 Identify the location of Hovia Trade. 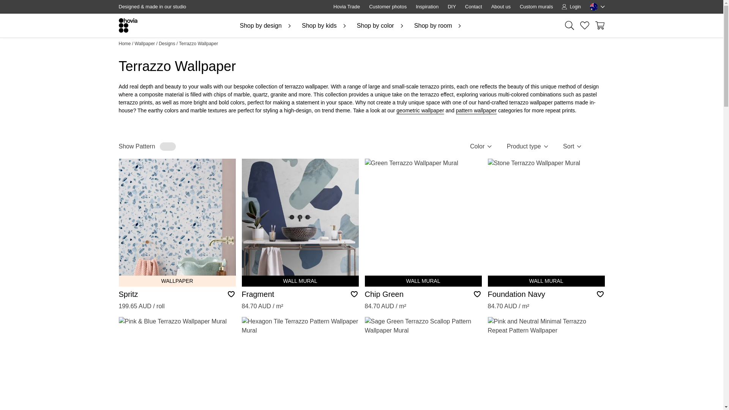
(346, 7).